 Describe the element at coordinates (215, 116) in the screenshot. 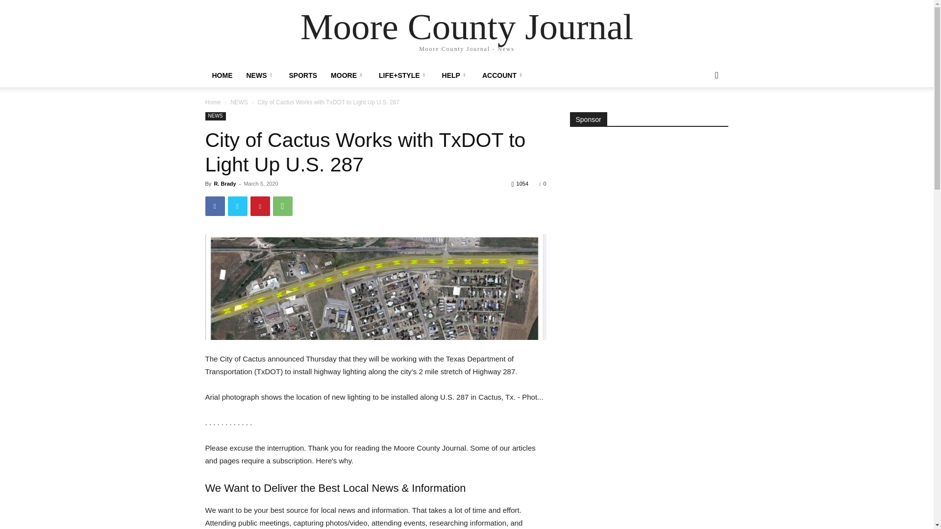

I see `NEWS` at that location.